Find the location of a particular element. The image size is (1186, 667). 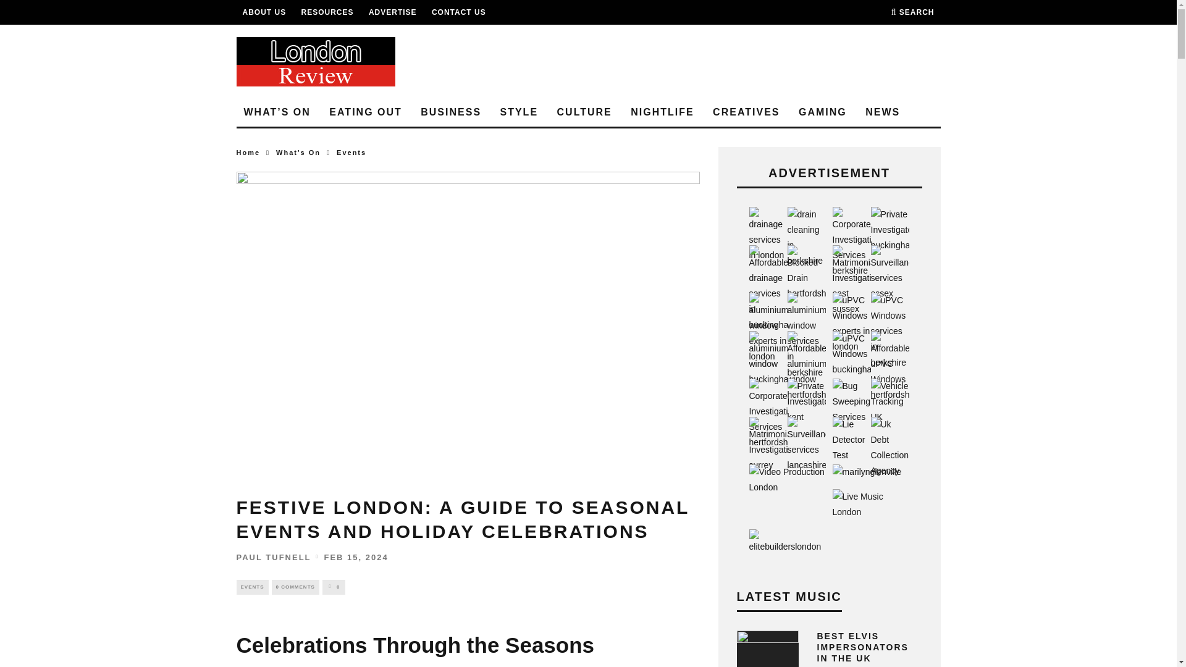

EATING OUT is located at coordinates (365, 112).